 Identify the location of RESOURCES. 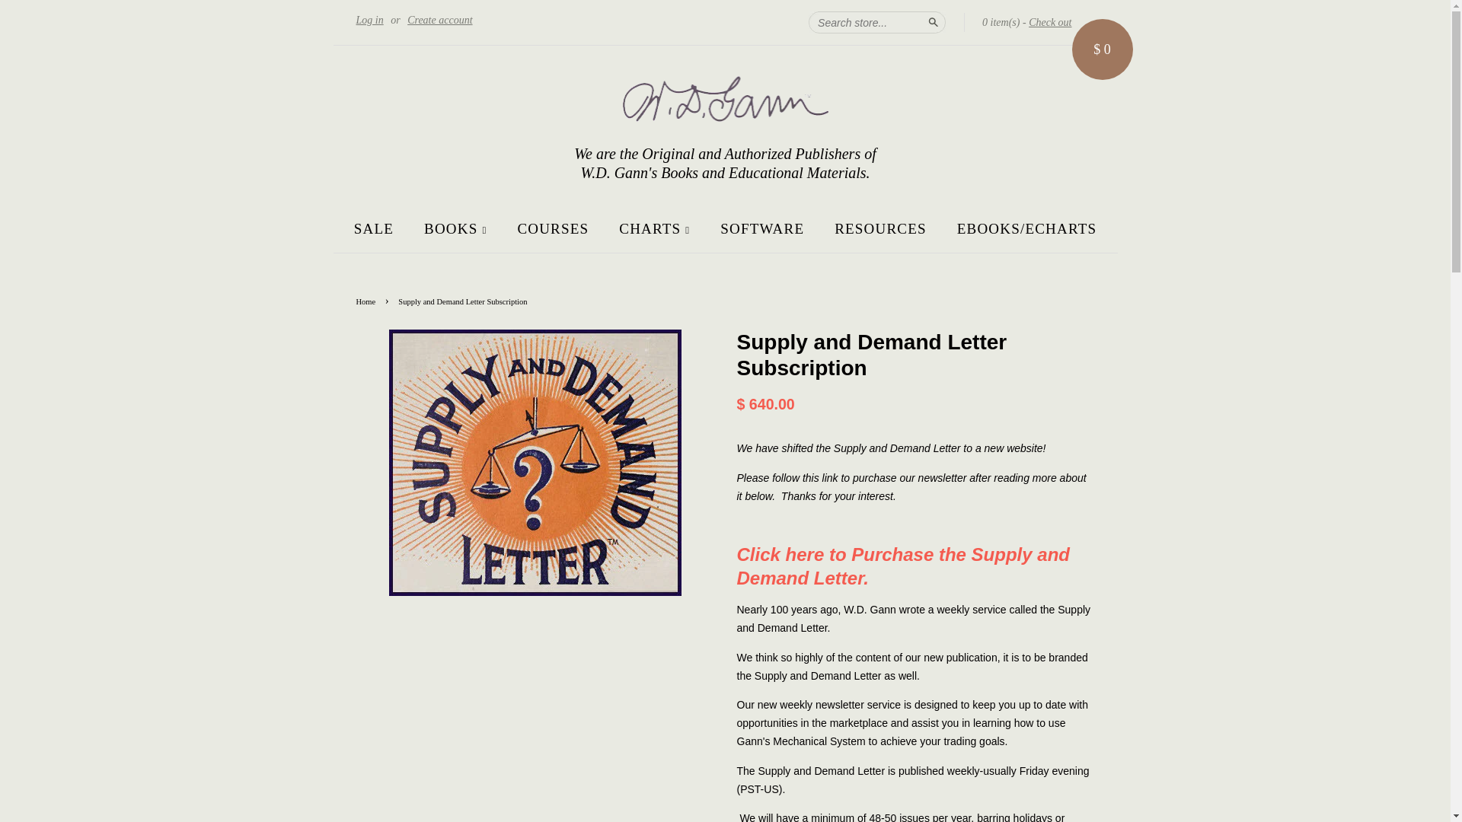
(880, 228).